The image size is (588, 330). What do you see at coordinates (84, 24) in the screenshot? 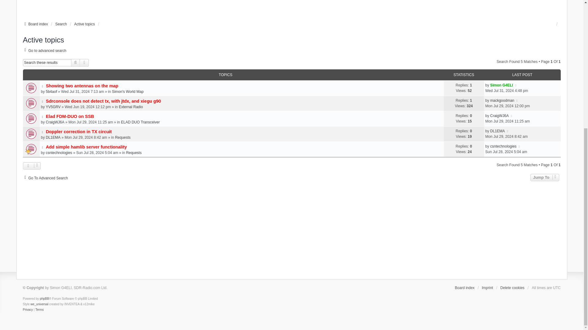
I see `Active topics` at bounding box center [84, 24].